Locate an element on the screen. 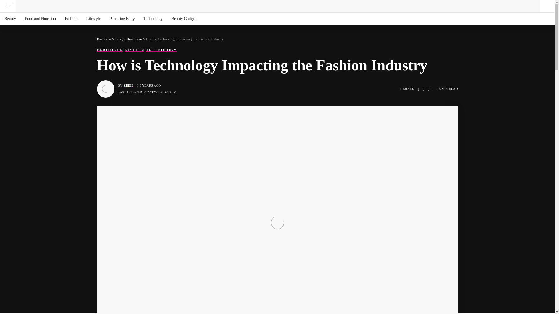 This screenshot has height=314, width=559. Beautkue is located at coordinates (278, 6).